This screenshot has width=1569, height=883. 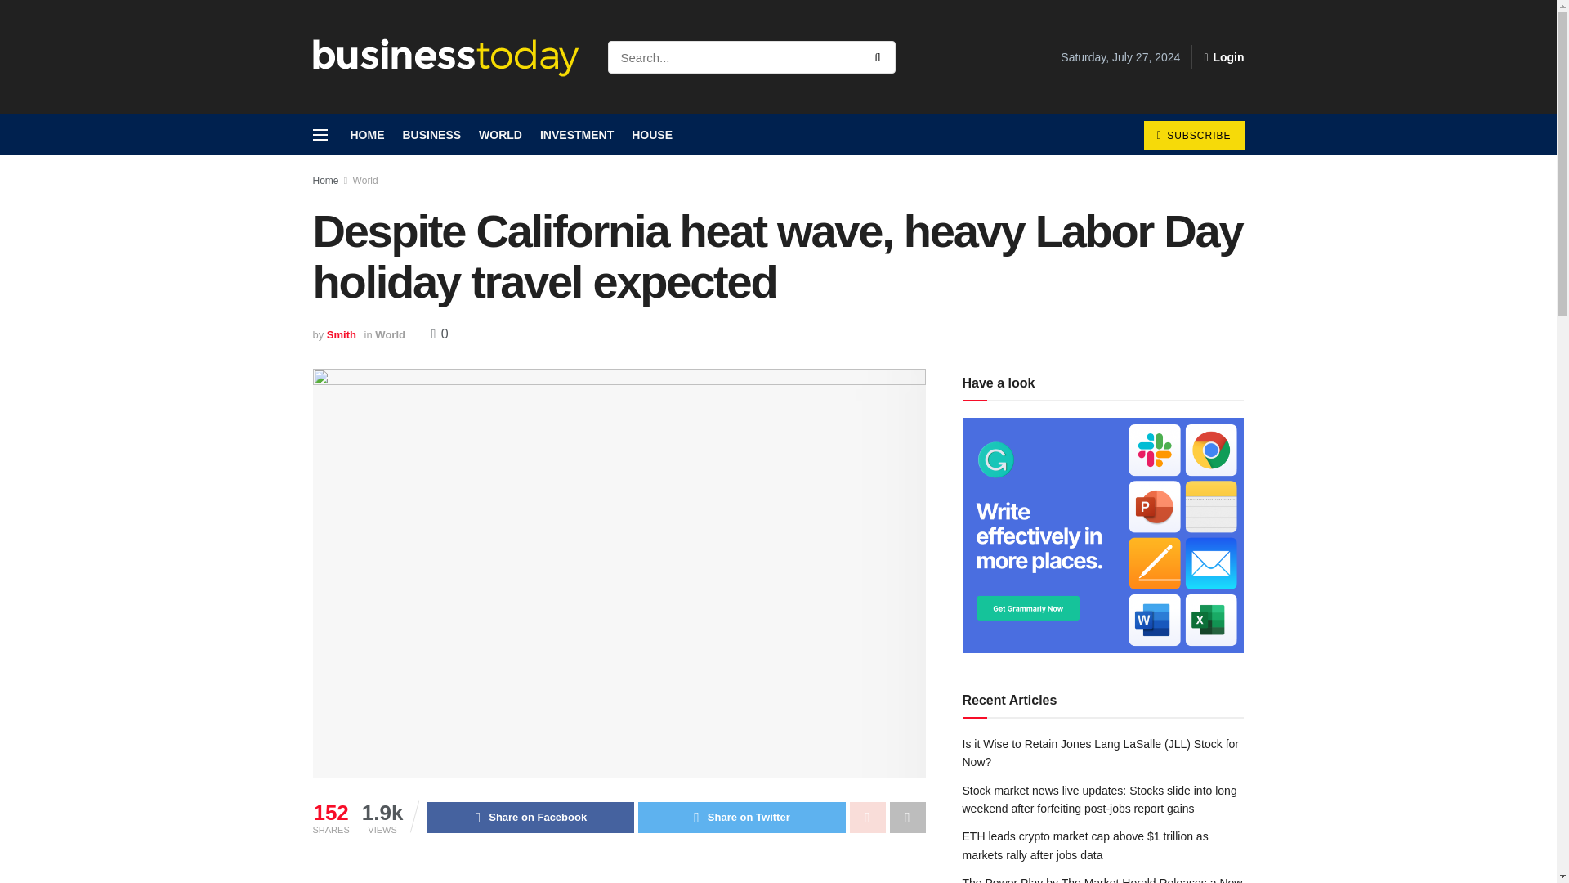 What do you see at coordinates (365, 180) in the screenshot?
I see `World` at bounding box center [365, 180].